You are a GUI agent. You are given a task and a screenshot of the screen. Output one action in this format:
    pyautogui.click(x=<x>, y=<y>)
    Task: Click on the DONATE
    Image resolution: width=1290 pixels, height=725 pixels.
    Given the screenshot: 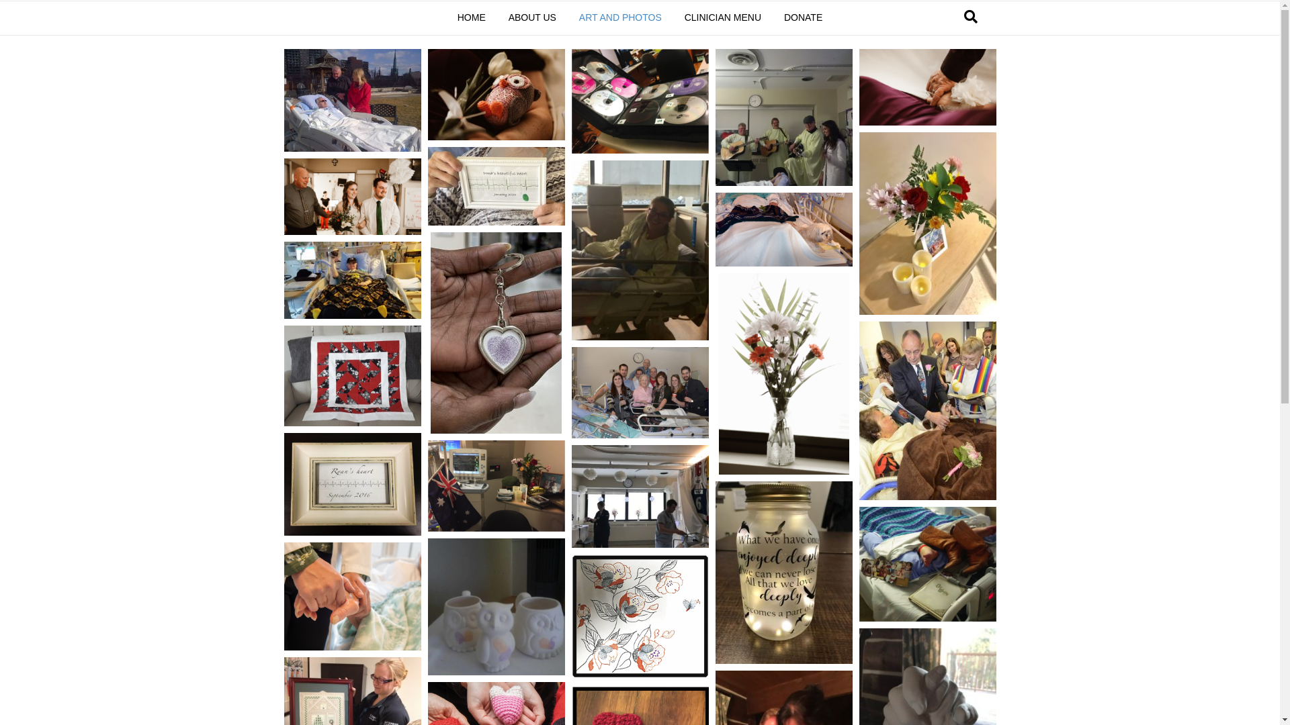 What is the action you would take?
    pyautogui.click(x=804, y=18)
    